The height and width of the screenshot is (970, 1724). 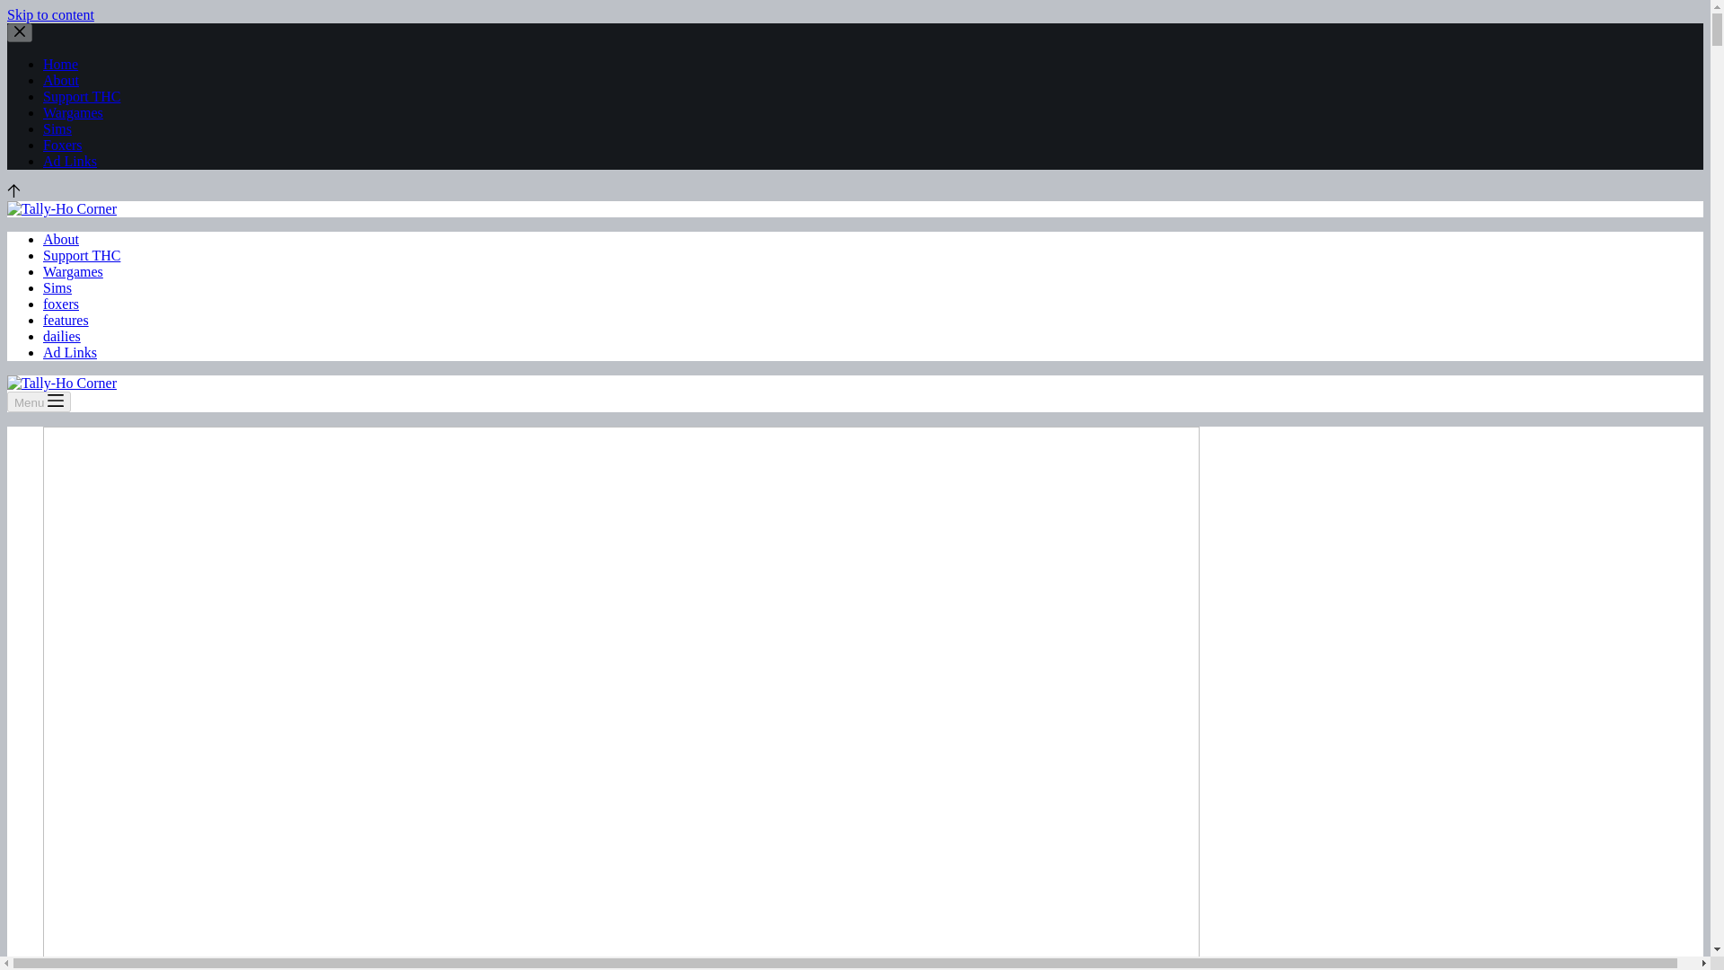 I want to click on Go to top, so click(x=13, y=192).